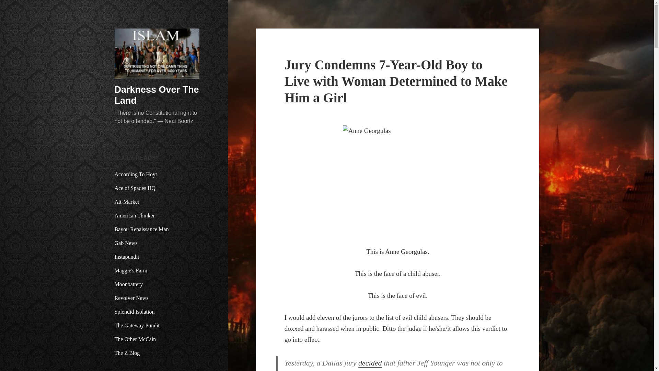  Describe the element at coordinates (127, 353) in the screenshot. I see `The Z Blog` at that location.